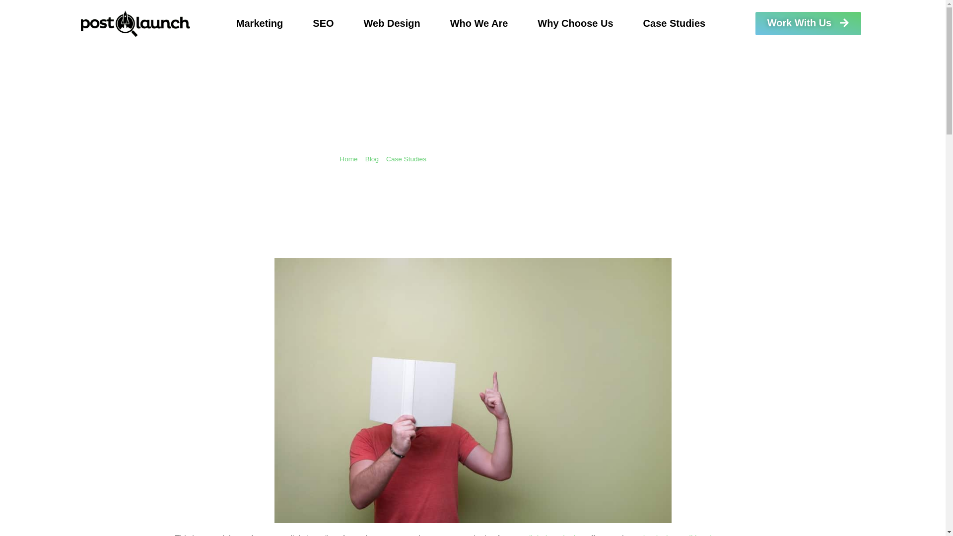  Describe the element at coordinates (674, 23) in the screenshot. I see `Case Studies` at that location.